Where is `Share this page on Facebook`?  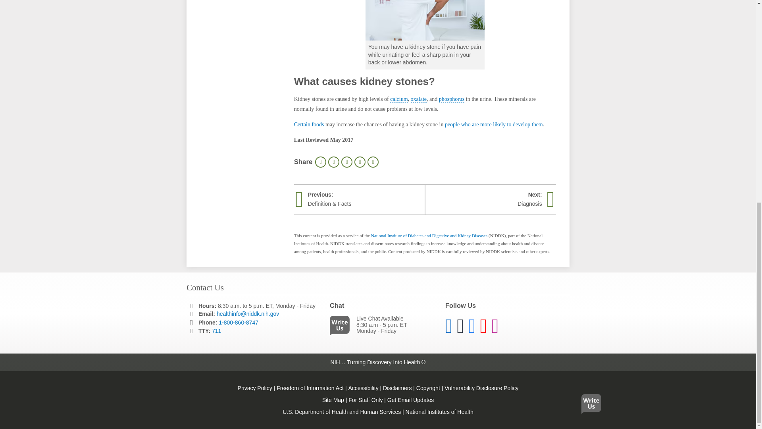
Share this page on Facebook is located at coordinates (333, 162).